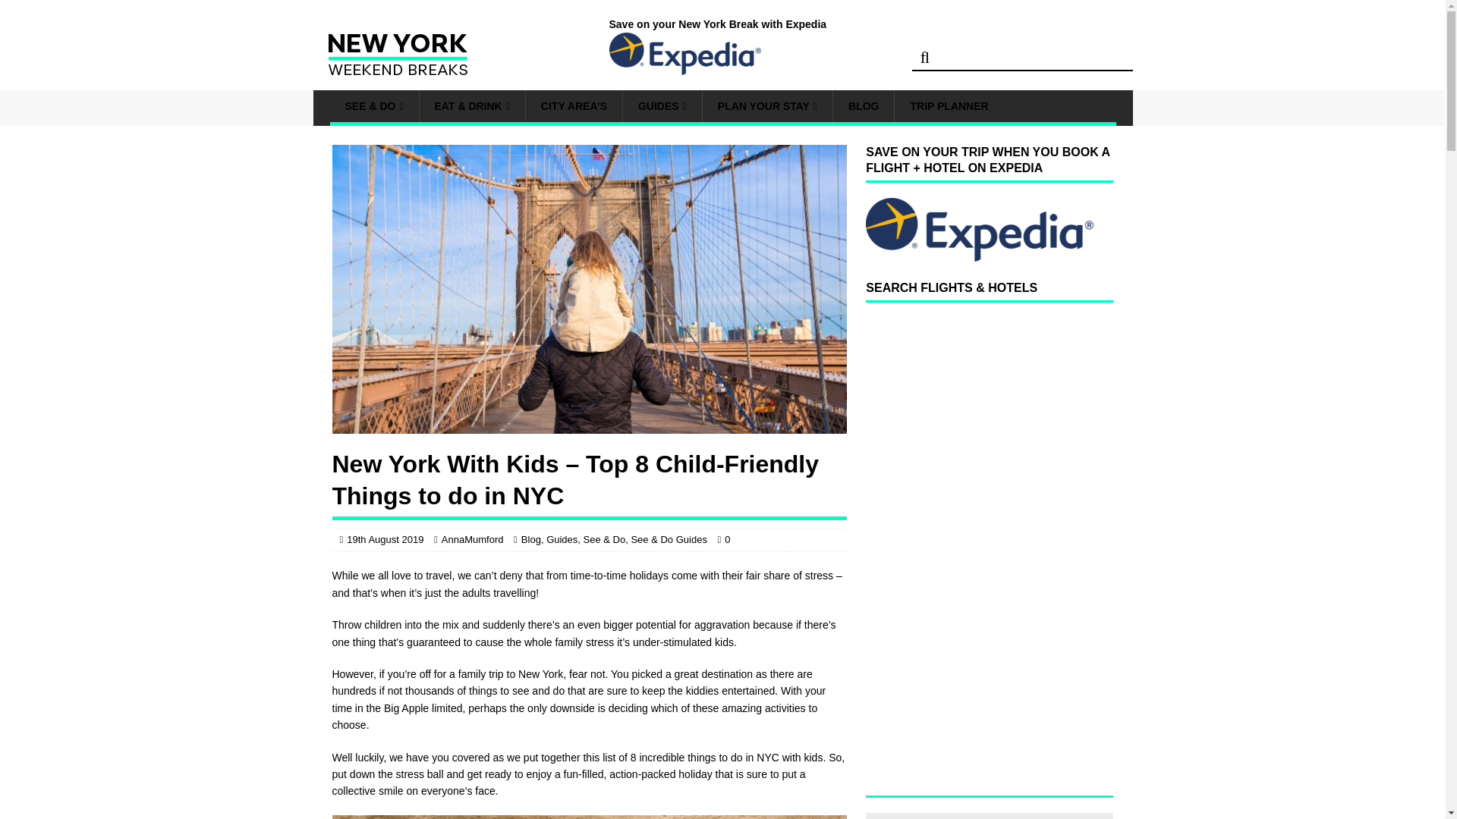 Image resolution: width=1457 pixels, height=819 pixels. What do you see at coordinates (531, 540) in the screenshot?
I see `Blog` at bounding box center [531, 540].